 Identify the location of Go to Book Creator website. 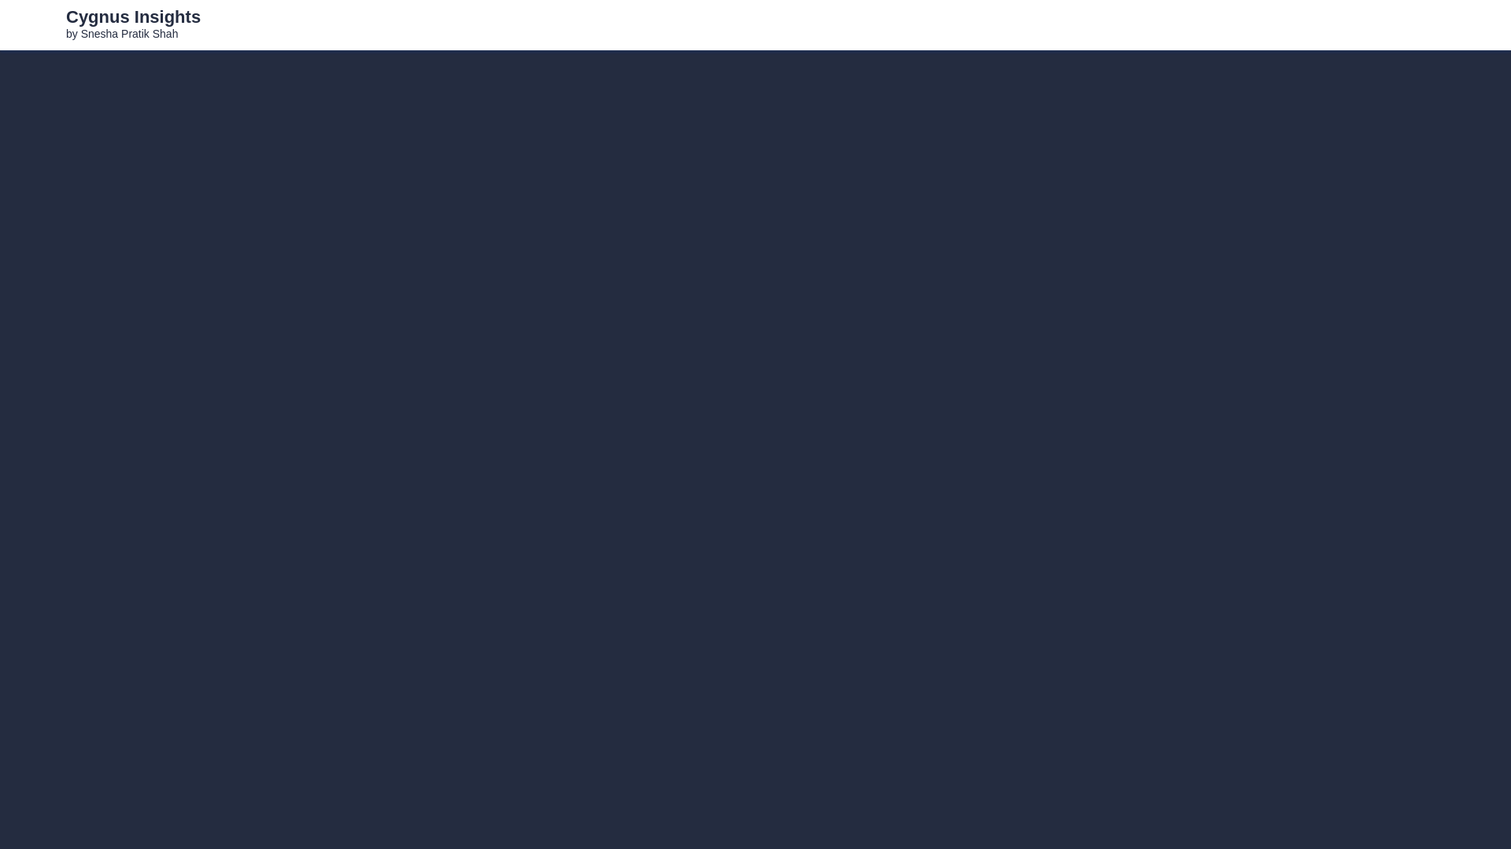
(33, 24).